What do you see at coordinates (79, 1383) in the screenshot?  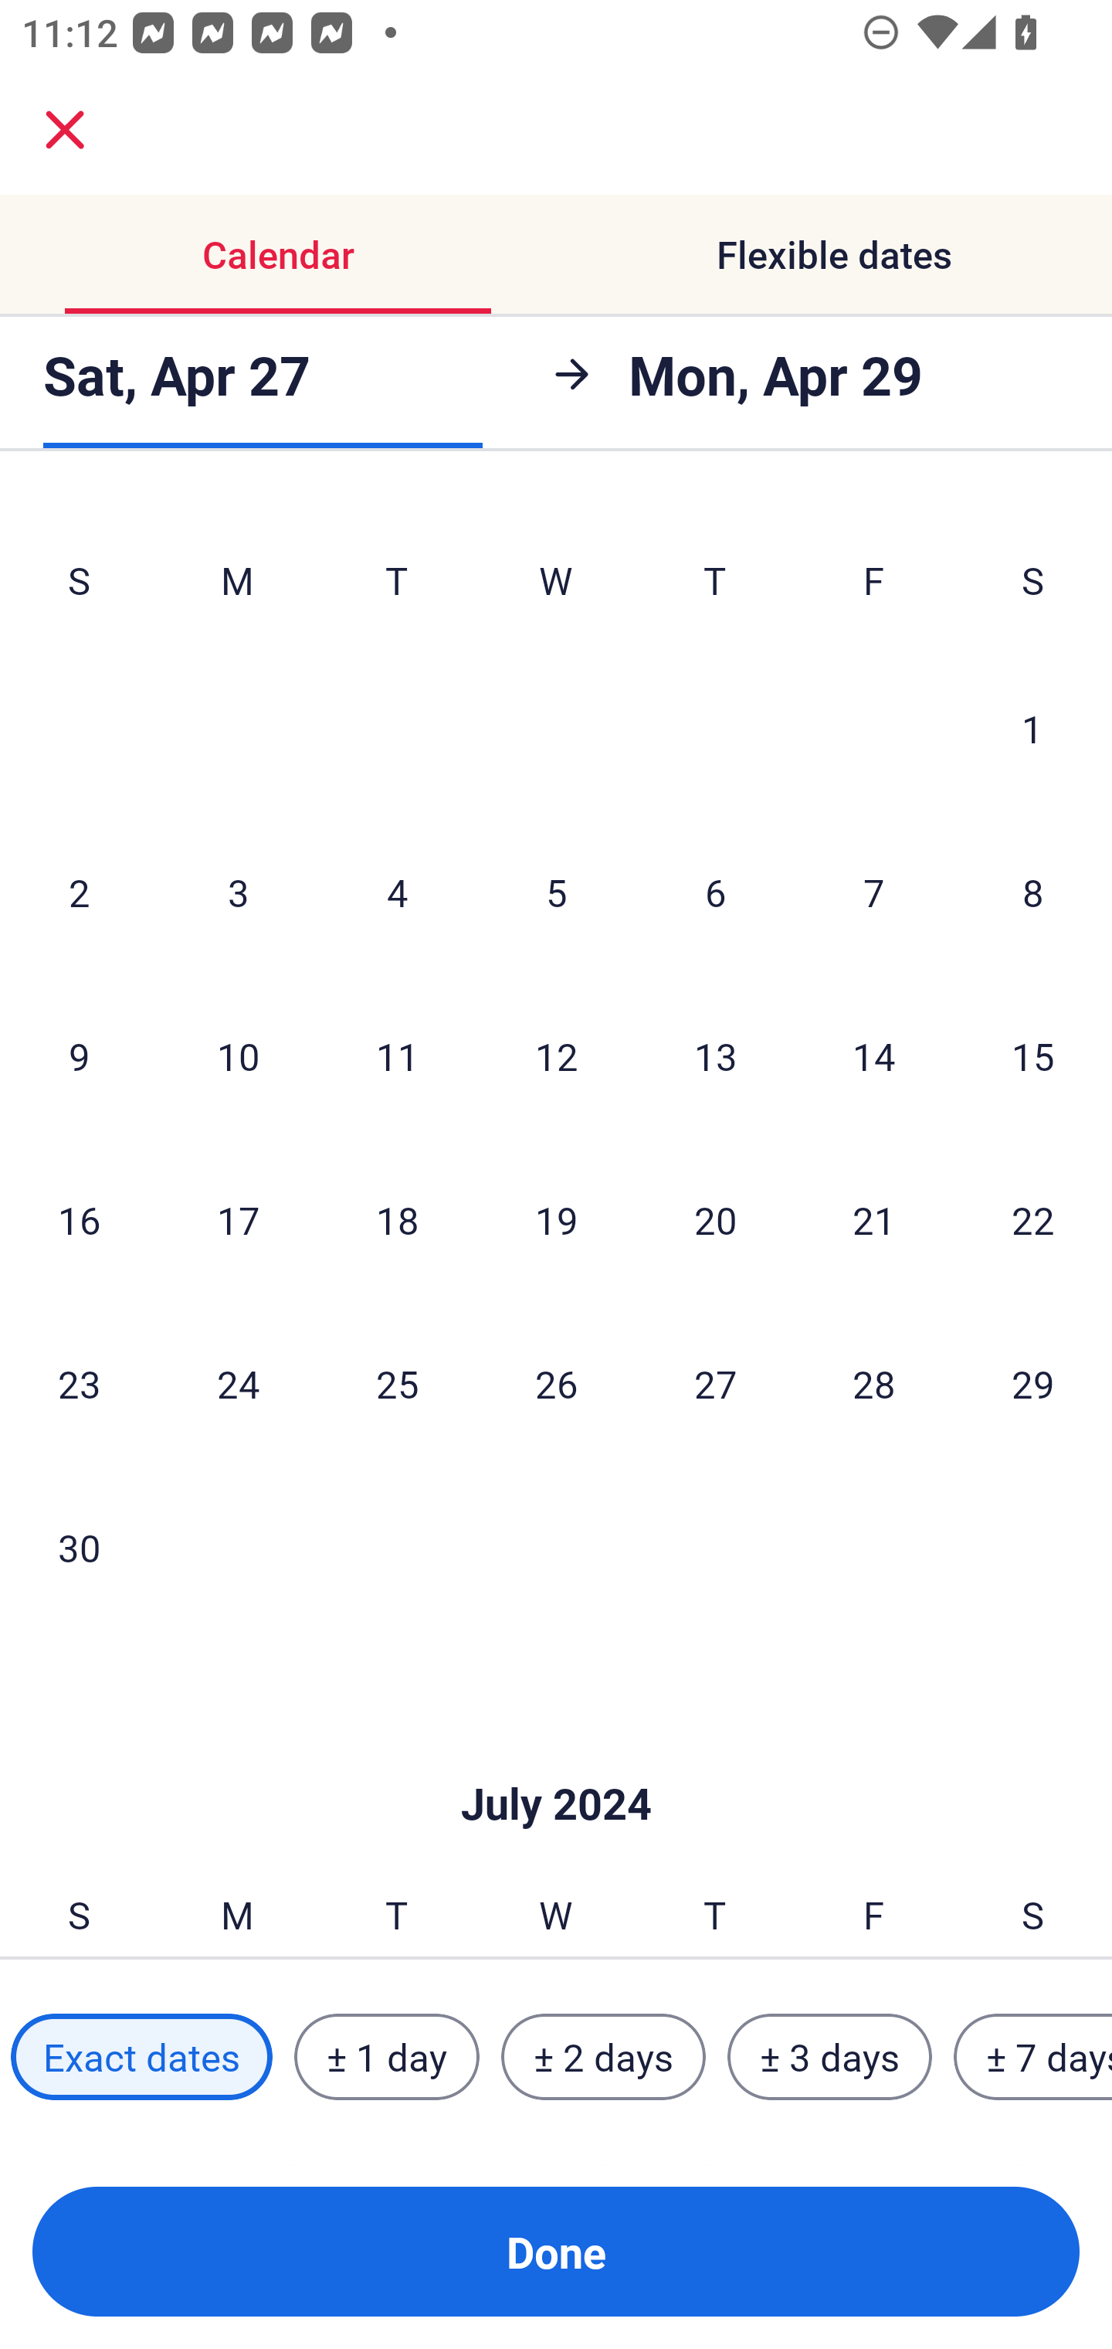 I see `23 Sunday, June 23, 2024` at bounding box center [79, 1383].